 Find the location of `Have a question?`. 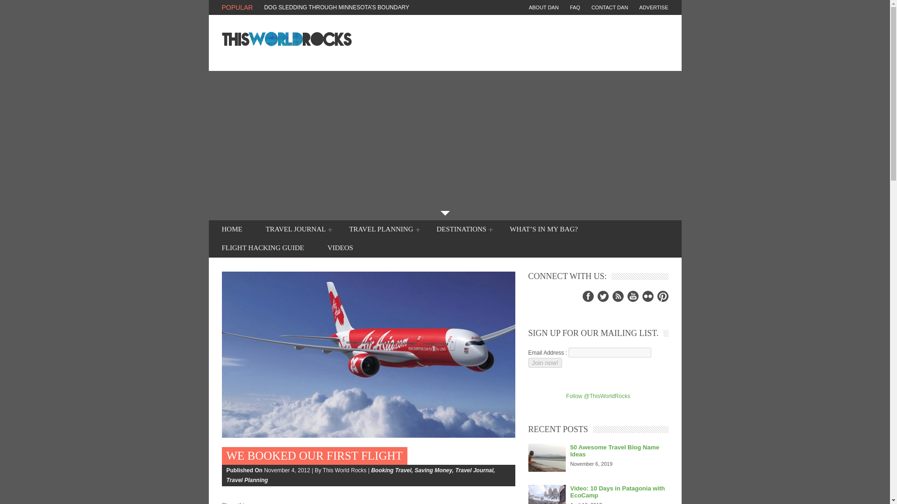

Have a question? is located at coordinates (604, 7).